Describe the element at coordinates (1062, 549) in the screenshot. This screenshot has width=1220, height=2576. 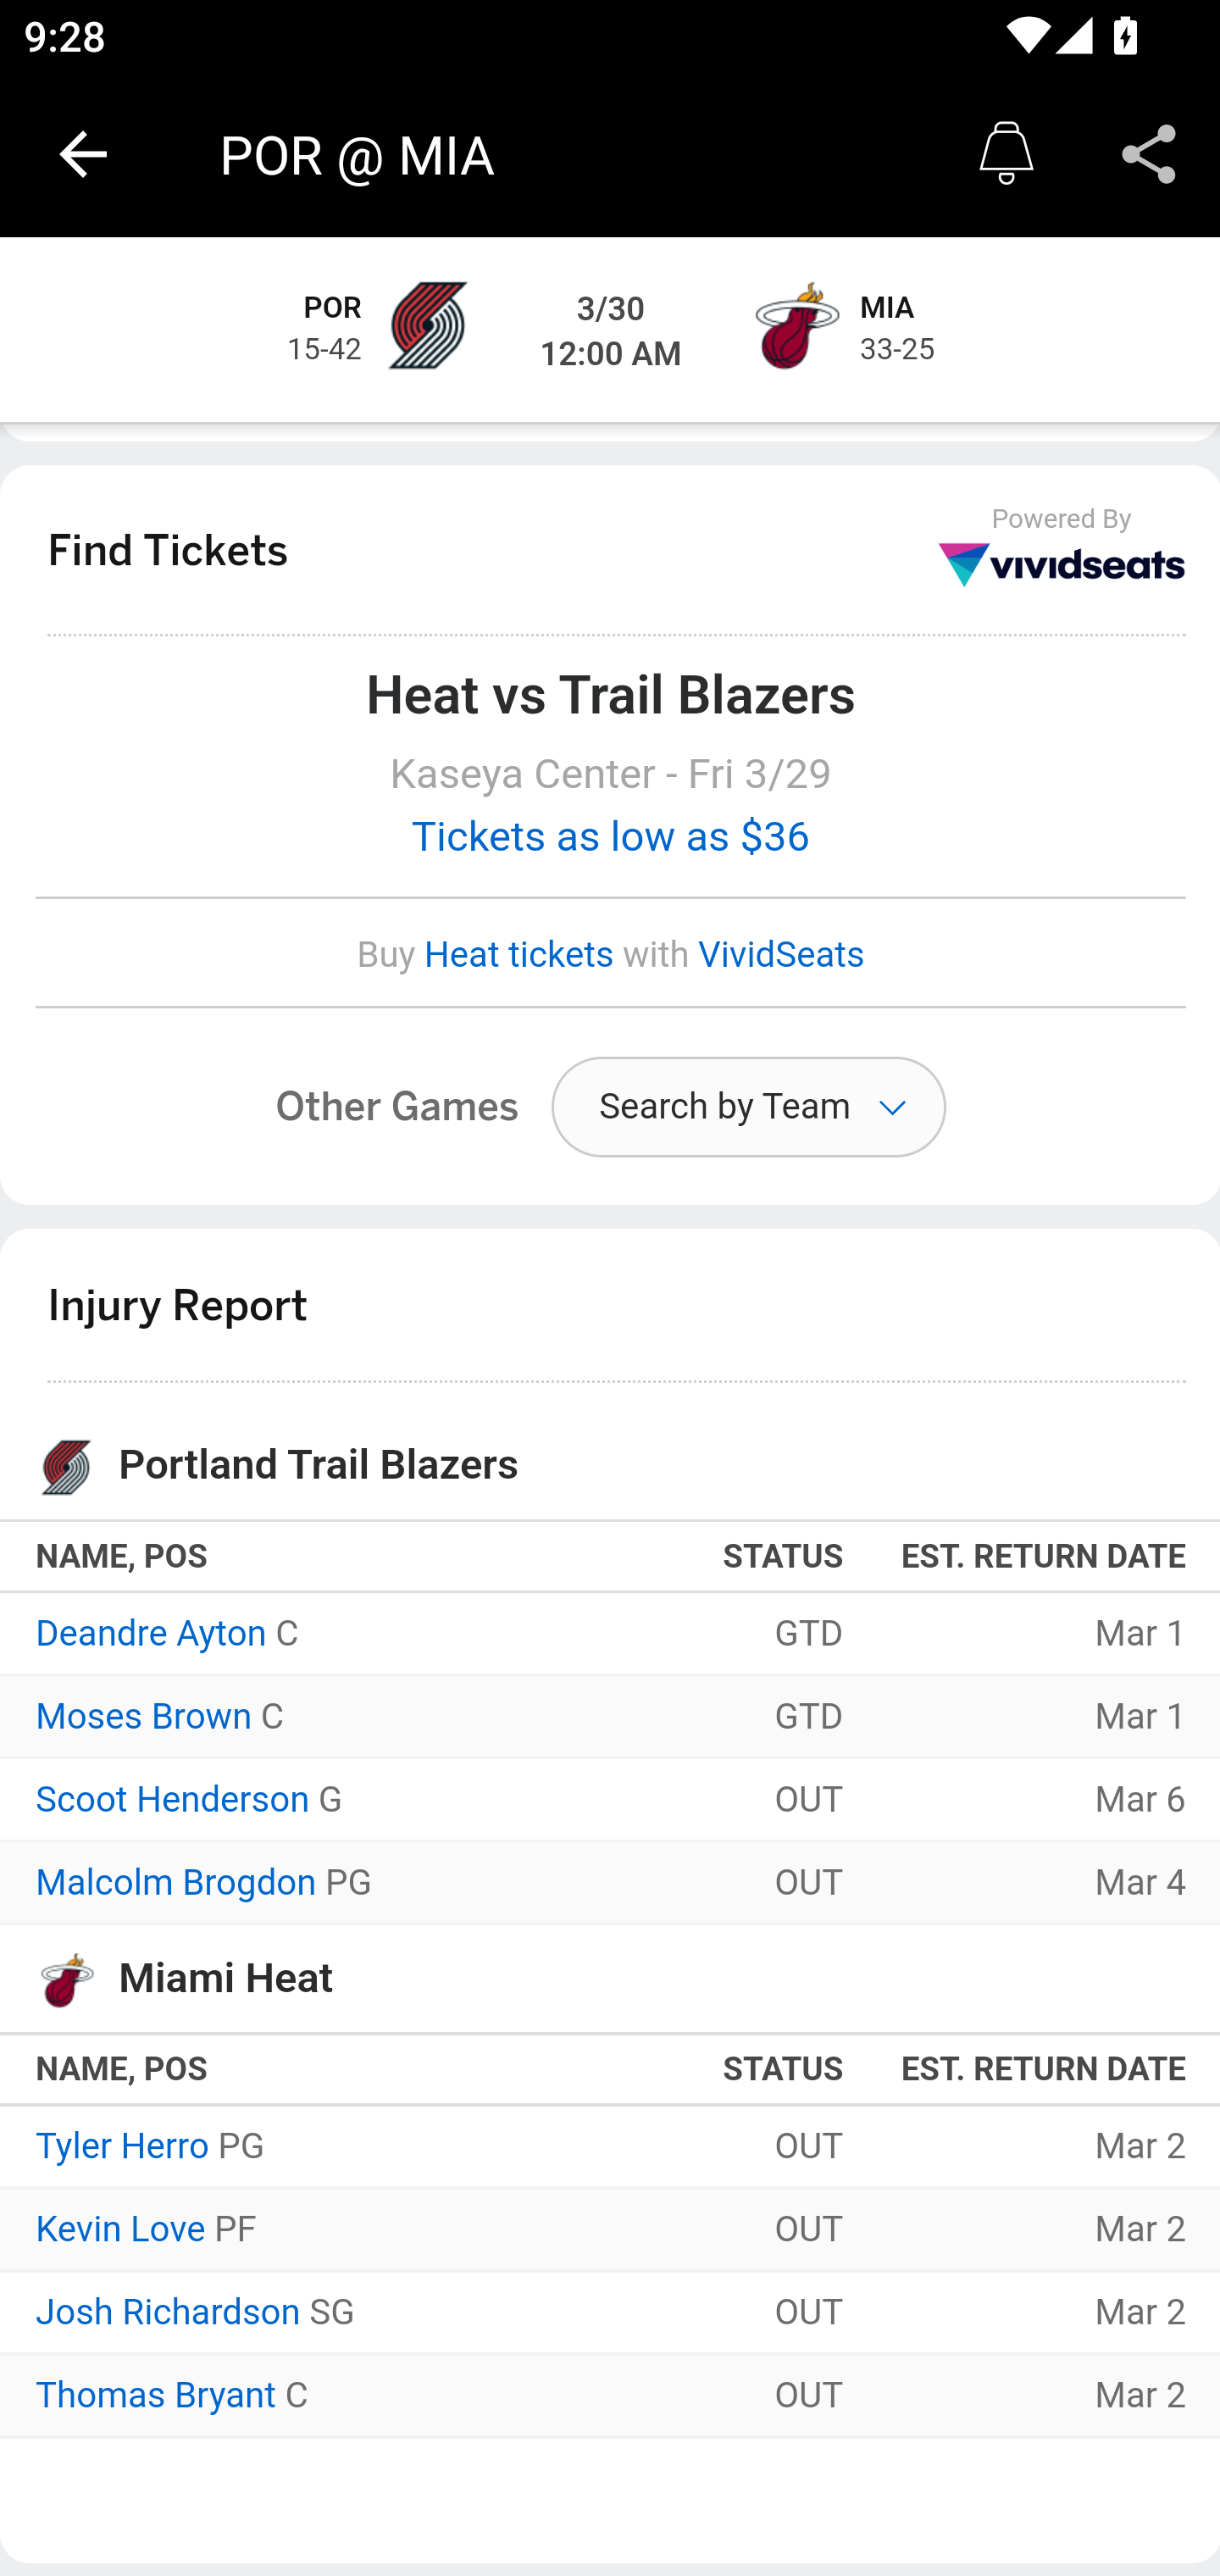
I see `Powered By VividSeats Powered By VividSeats` at that location.